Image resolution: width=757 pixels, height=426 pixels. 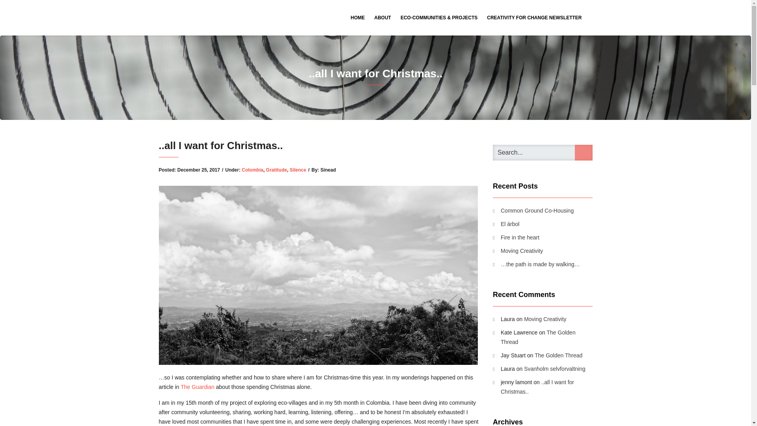 I want to click on The Golden Thread, so click(x=558, y=355).